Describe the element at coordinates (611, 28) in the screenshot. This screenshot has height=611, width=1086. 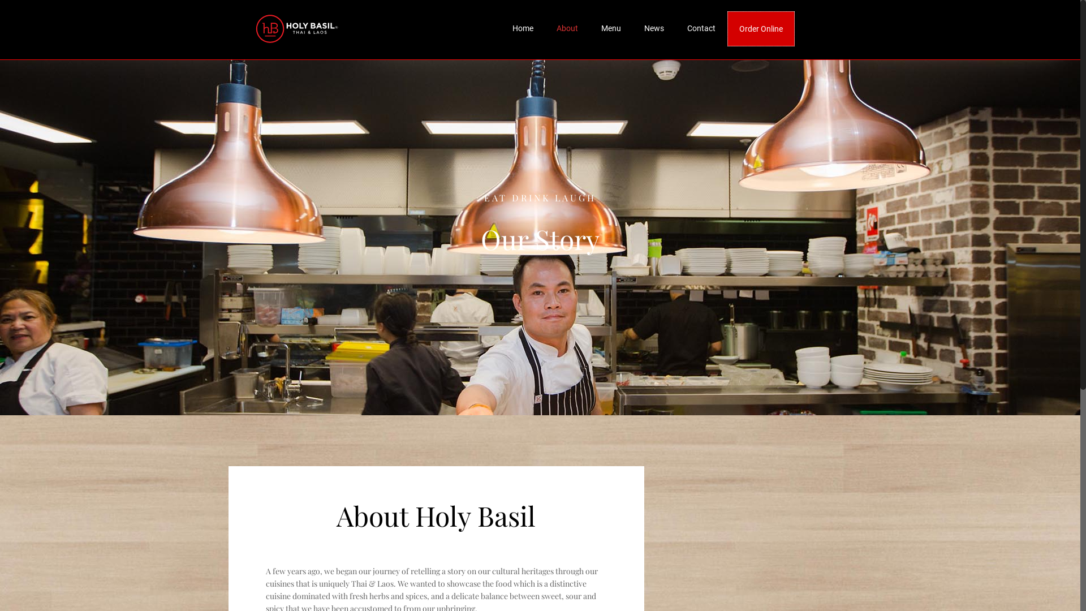
I see `Menu` at that location.